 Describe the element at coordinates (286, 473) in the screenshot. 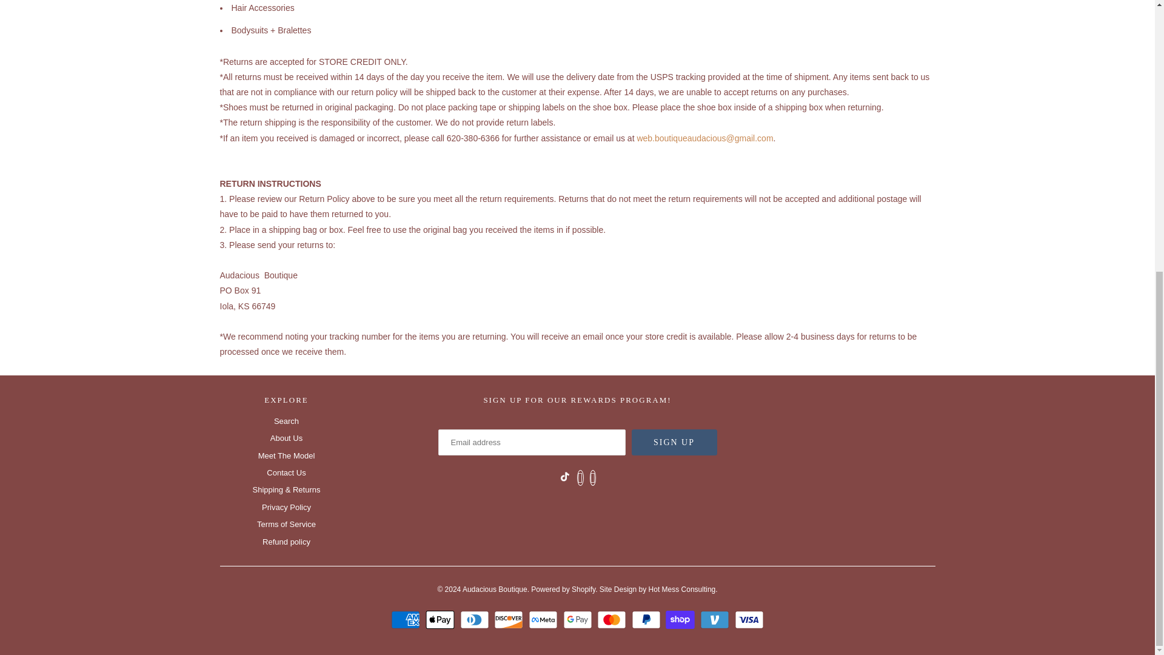

I see `Contact Us` at that location.